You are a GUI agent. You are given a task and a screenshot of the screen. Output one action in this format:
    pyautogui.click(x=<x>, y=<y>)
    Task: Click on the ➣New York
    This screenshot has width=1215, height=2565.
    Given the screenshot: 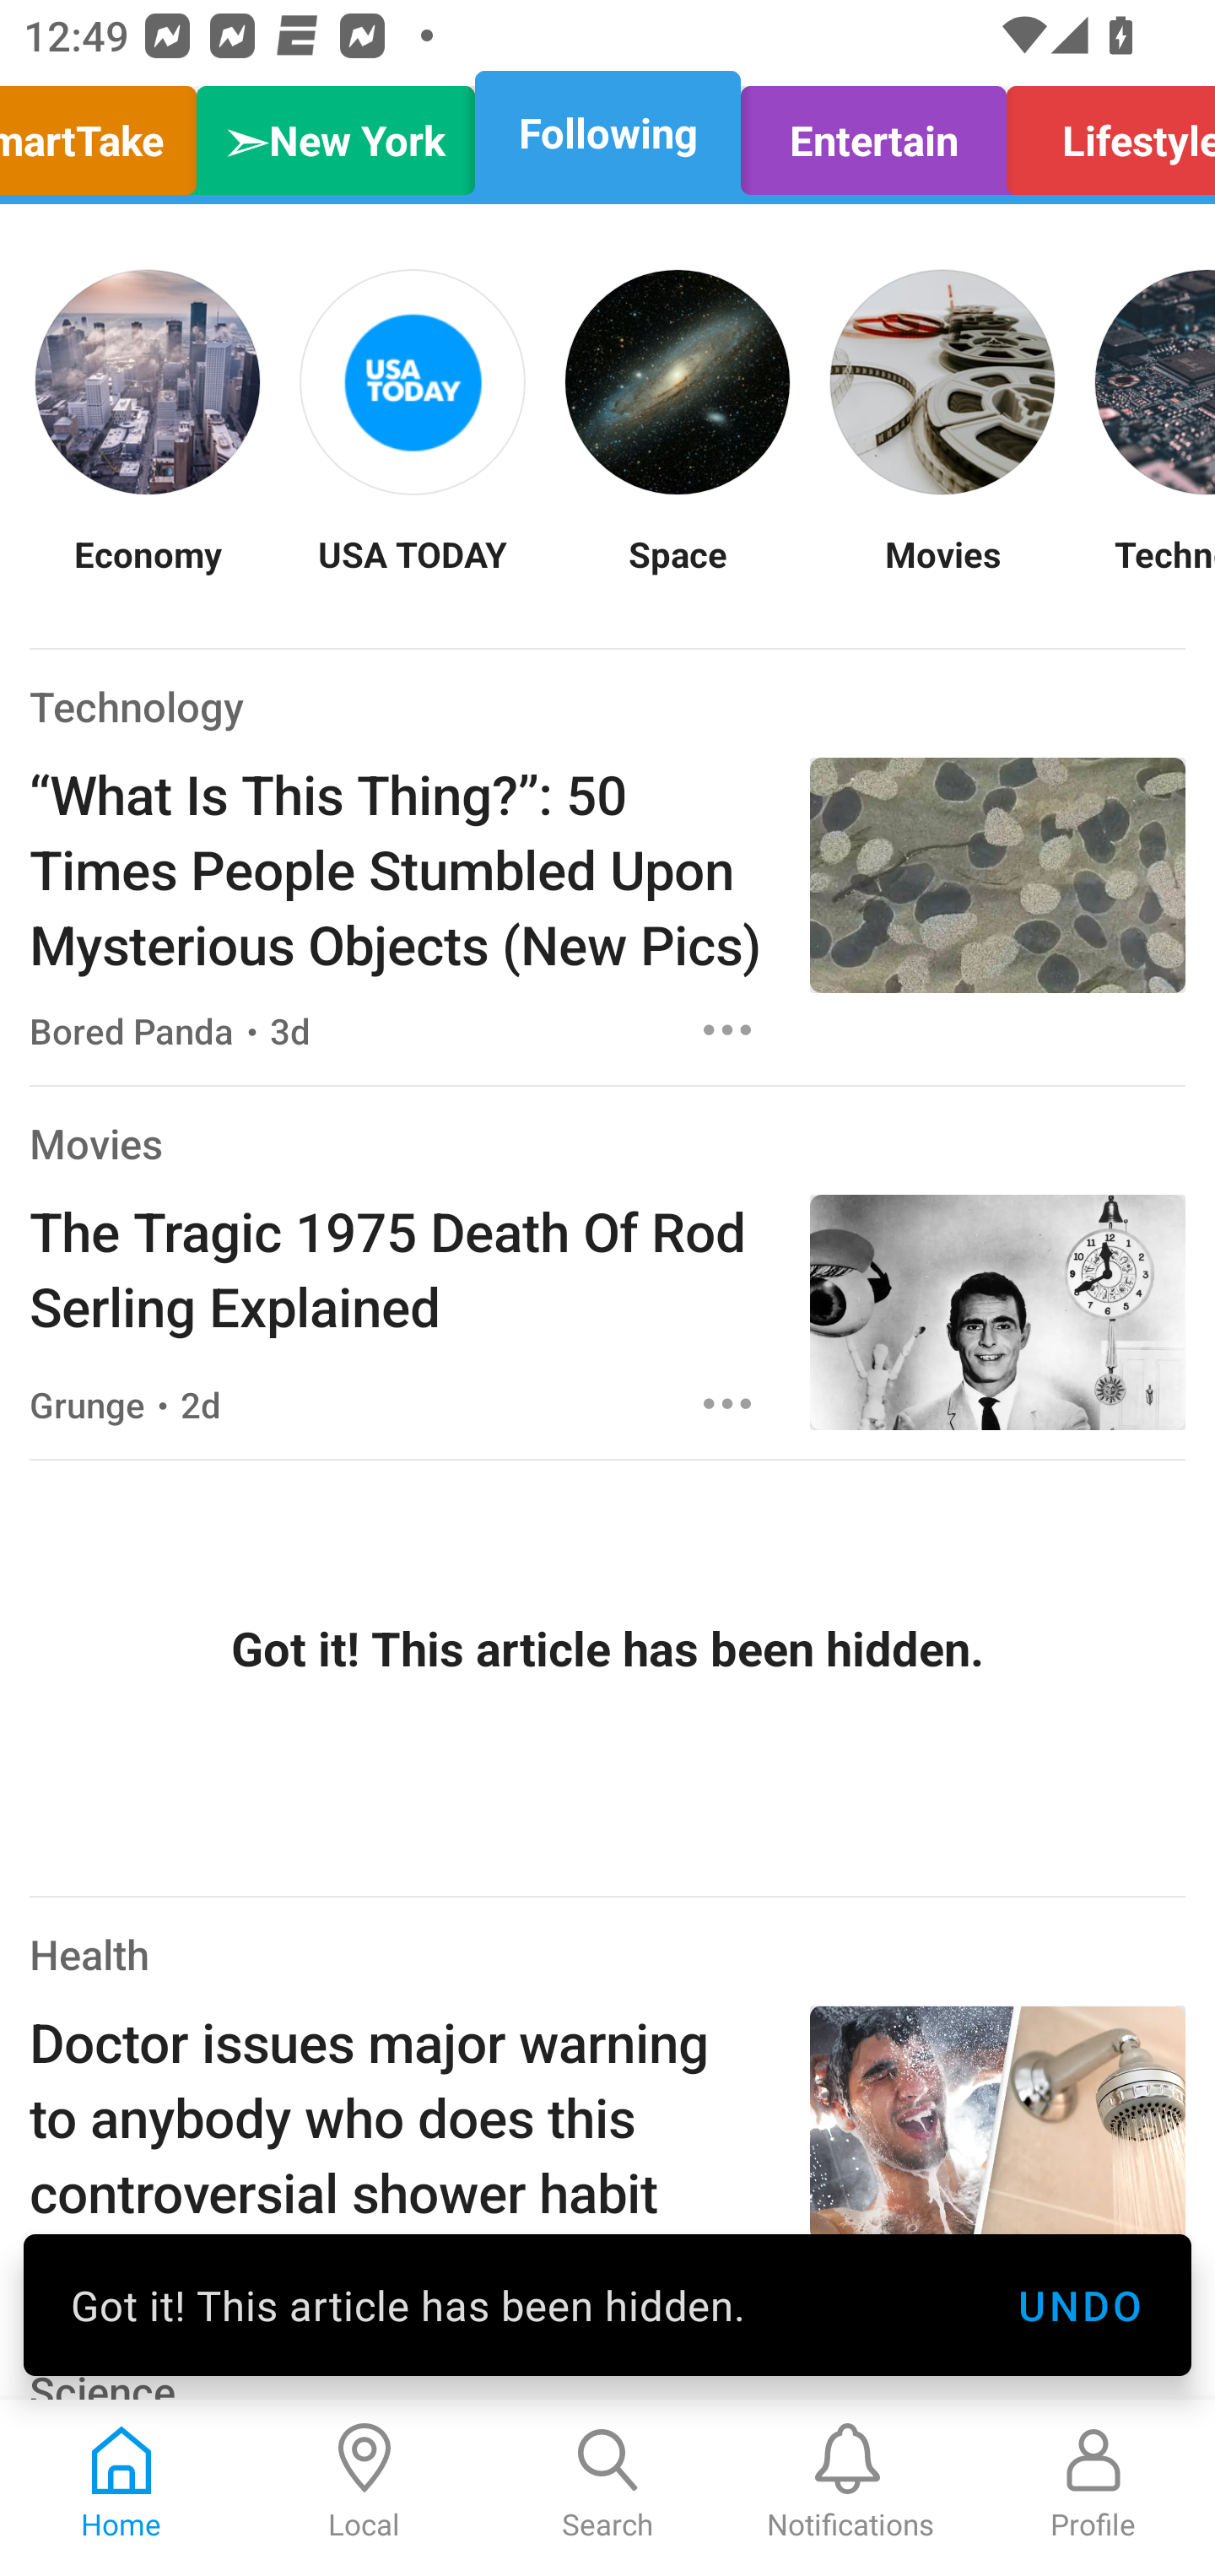 What is the action you would take?
    pyautogui.click(x=336, y=133)
    